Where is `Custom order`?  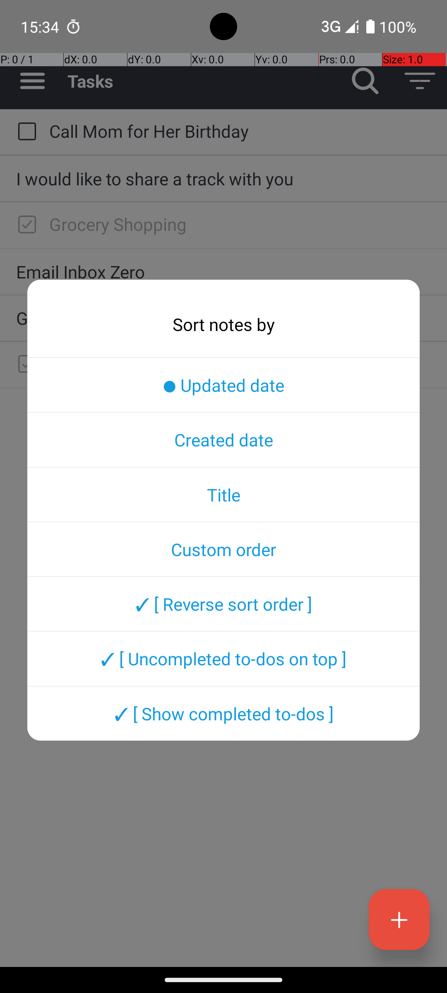
Custom order is located at coordinates (223, 549).